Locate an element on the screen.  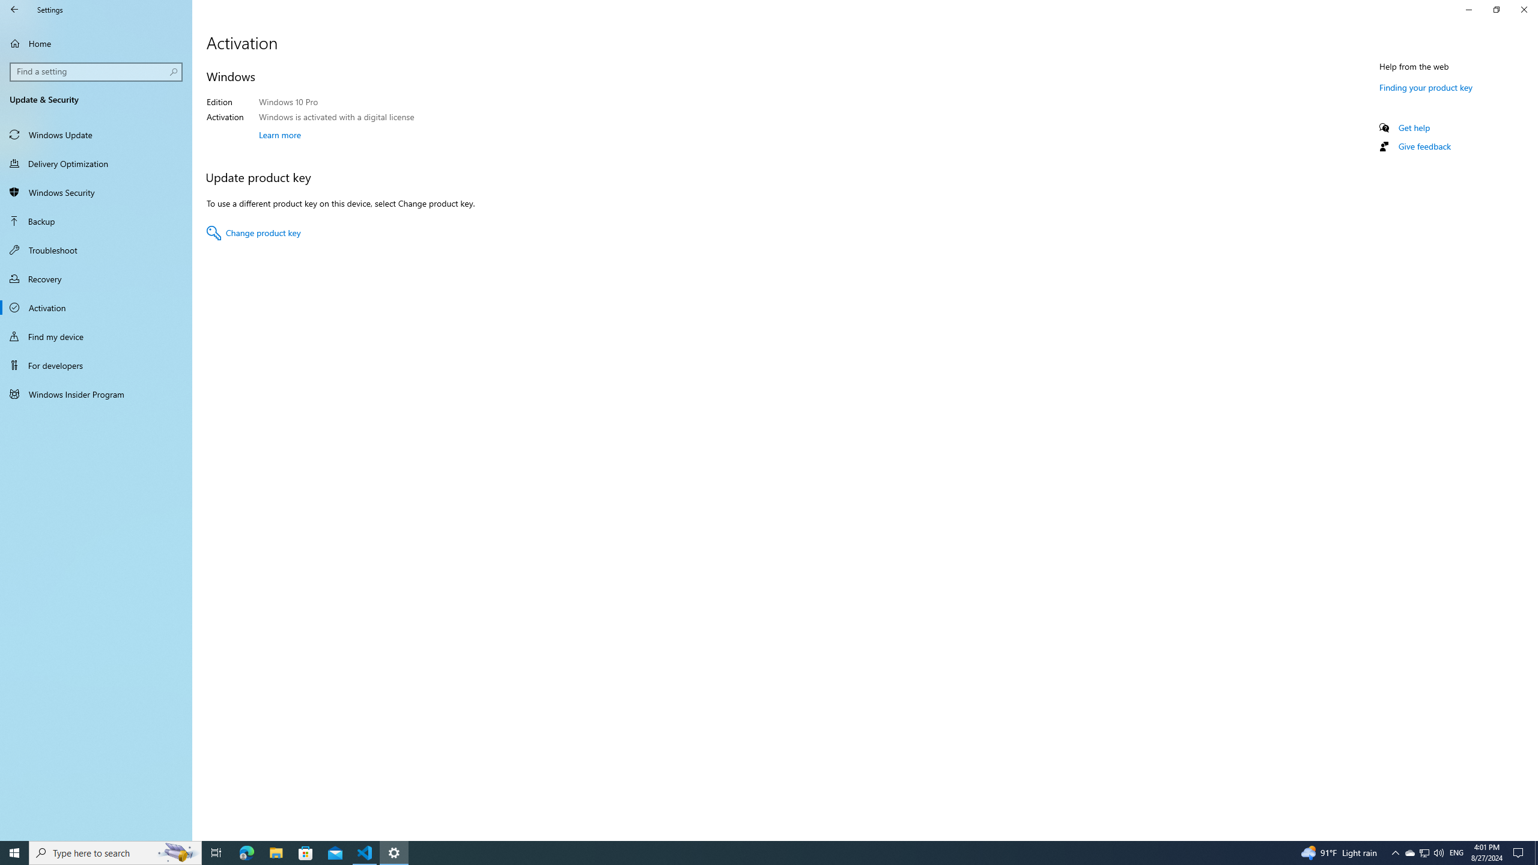
Give feedback is located at coordinates (1424, 146).